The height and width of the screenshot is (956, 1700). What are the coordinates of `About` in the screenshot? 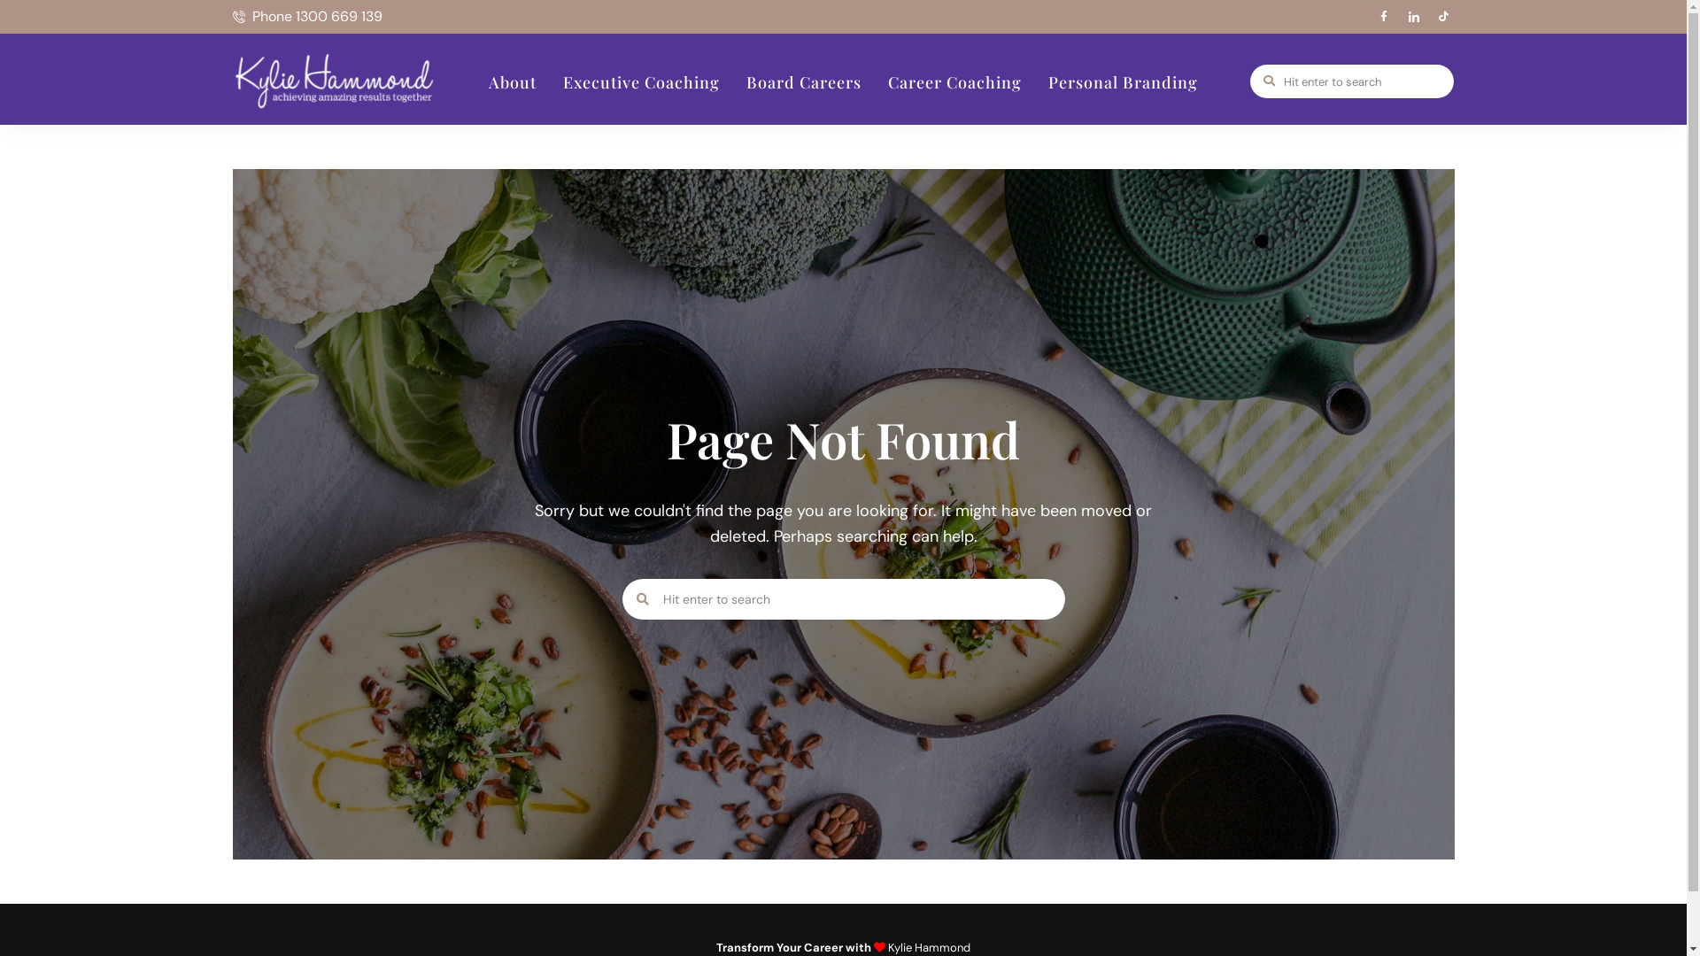 It's located at (513, 82).